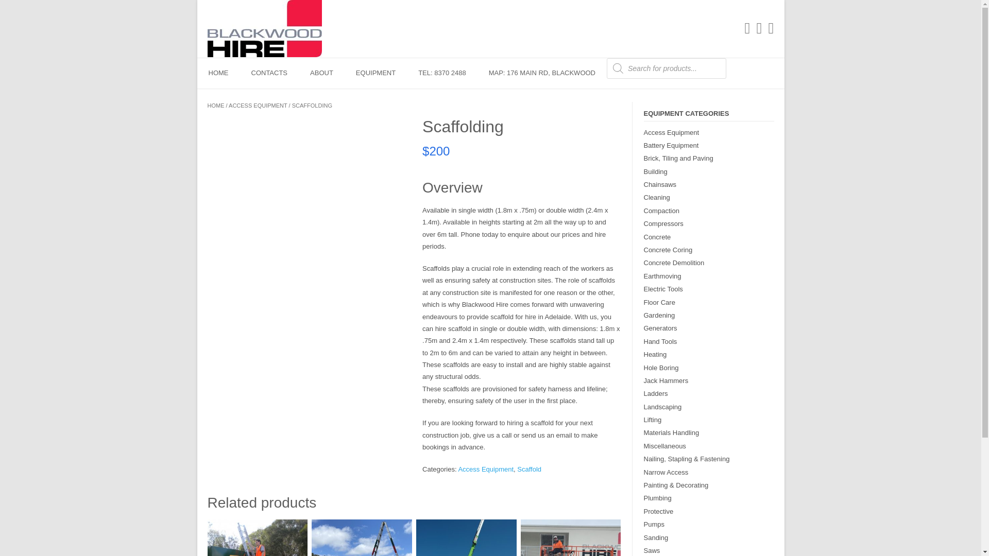 This screenshot has height=556, width=989. What do you see at coordinates (485, 469) in the screenshot?
I see `Access Equipment` at bounding box center [485, 469].